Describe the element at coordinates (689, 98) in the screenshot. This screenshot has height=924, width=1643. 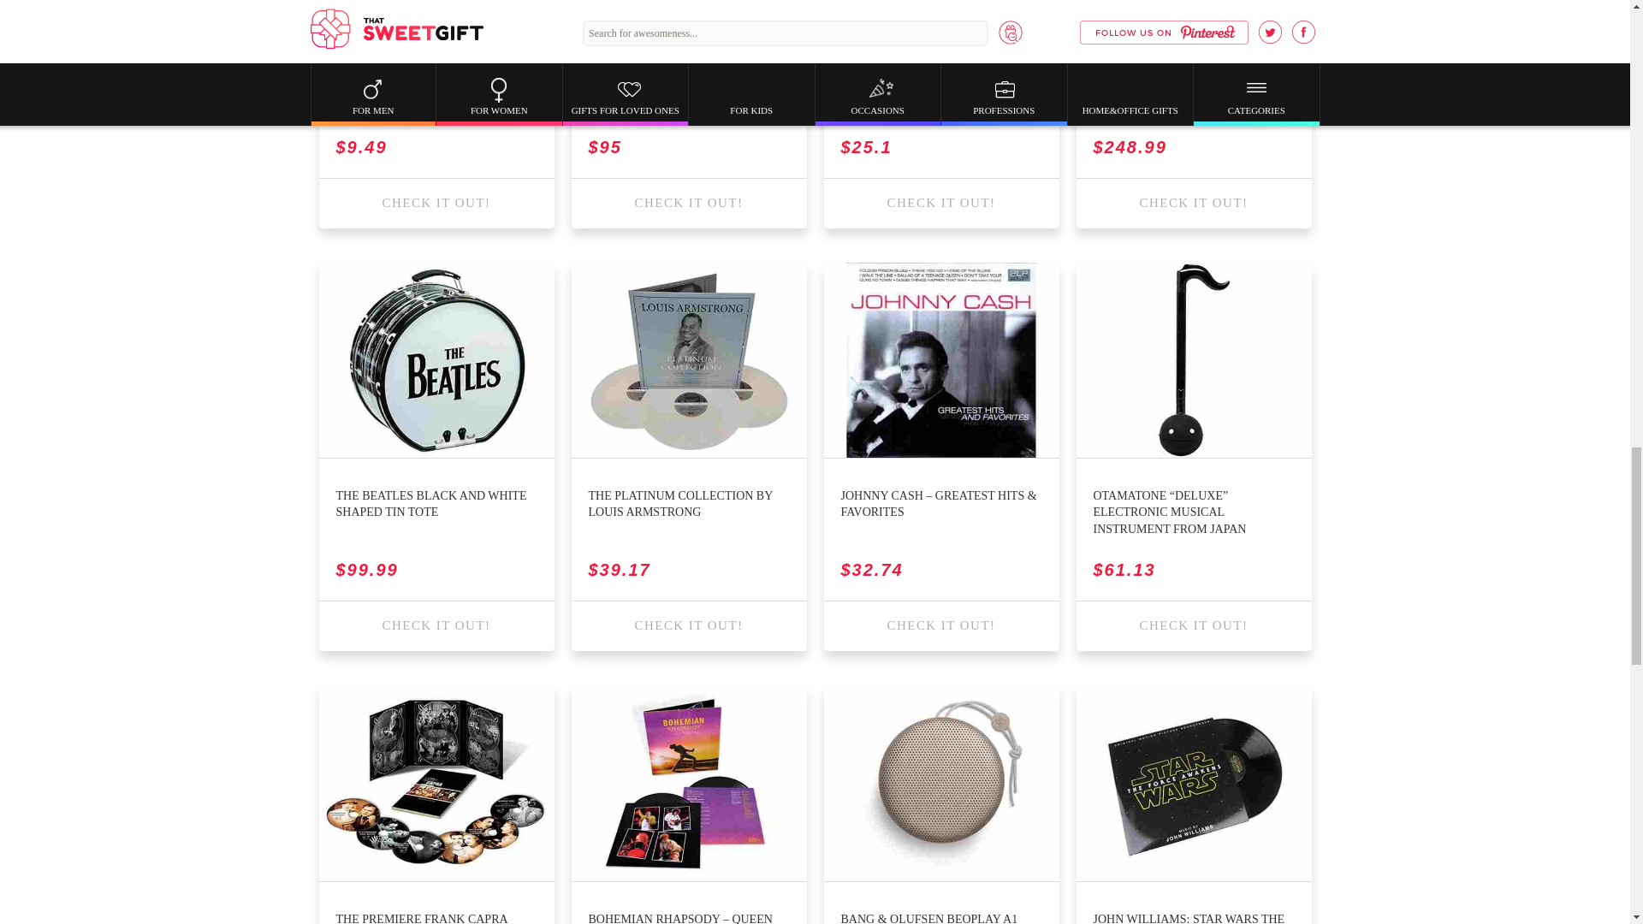
I see `VANDOR 54162 THE BEATLES 4 PIECE GLASS SET` at that location.